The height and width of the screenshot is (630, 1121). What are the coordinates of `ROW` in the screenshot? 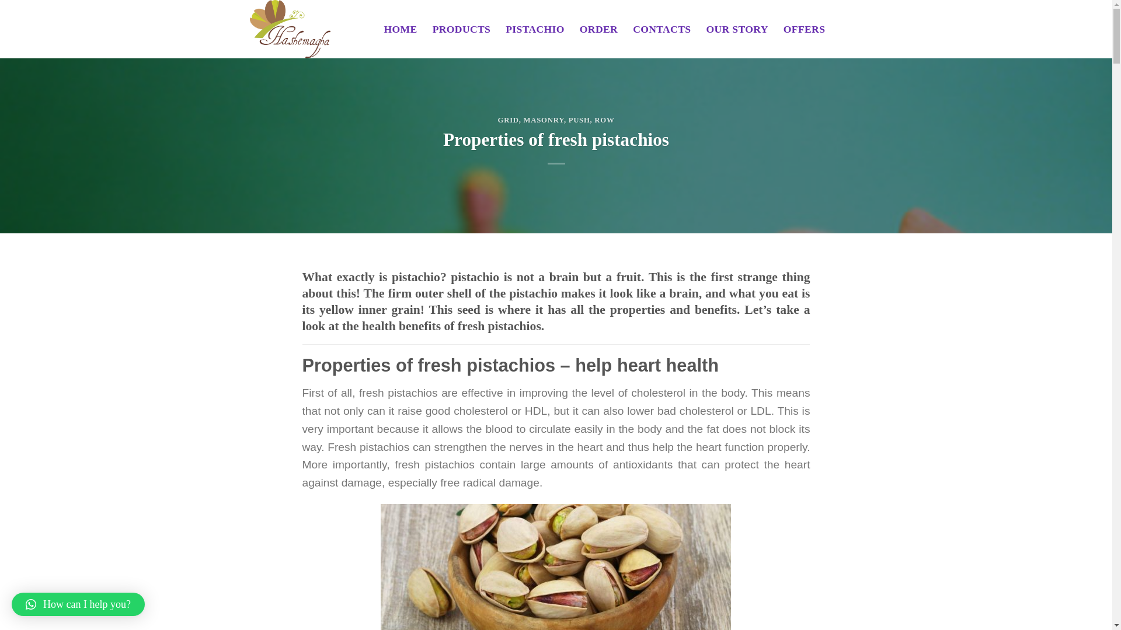 It's located at (604, 120).